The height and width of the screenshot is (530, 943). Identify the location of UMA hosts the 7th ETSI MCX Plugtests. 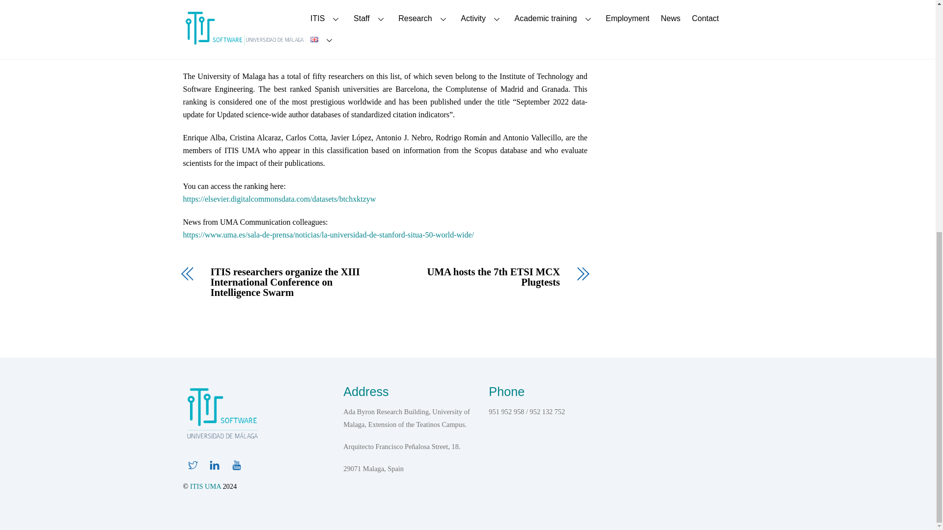
(478, 277).